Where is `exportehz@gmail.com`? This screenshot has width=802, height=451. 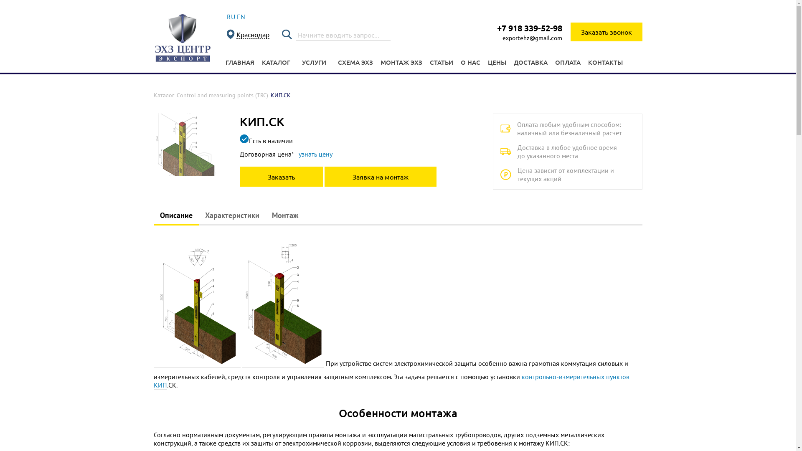
exportehz@gmail.com is located at coordinates (532, 38).